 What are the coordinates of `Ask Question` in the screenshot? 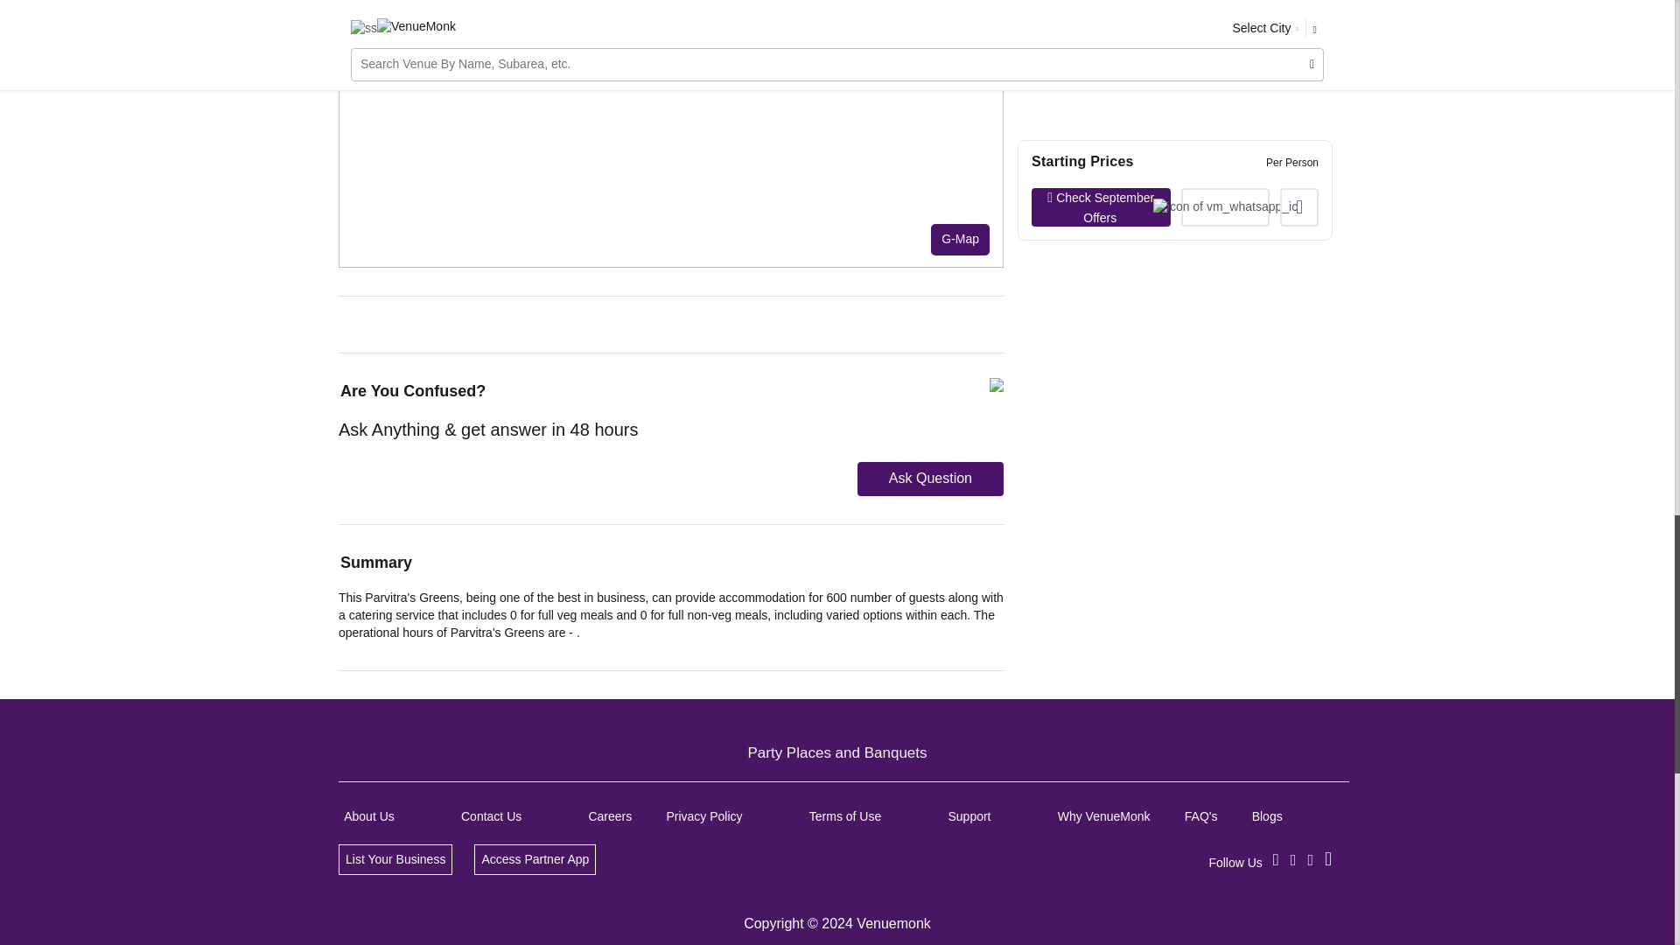 It's located at (929, 479).